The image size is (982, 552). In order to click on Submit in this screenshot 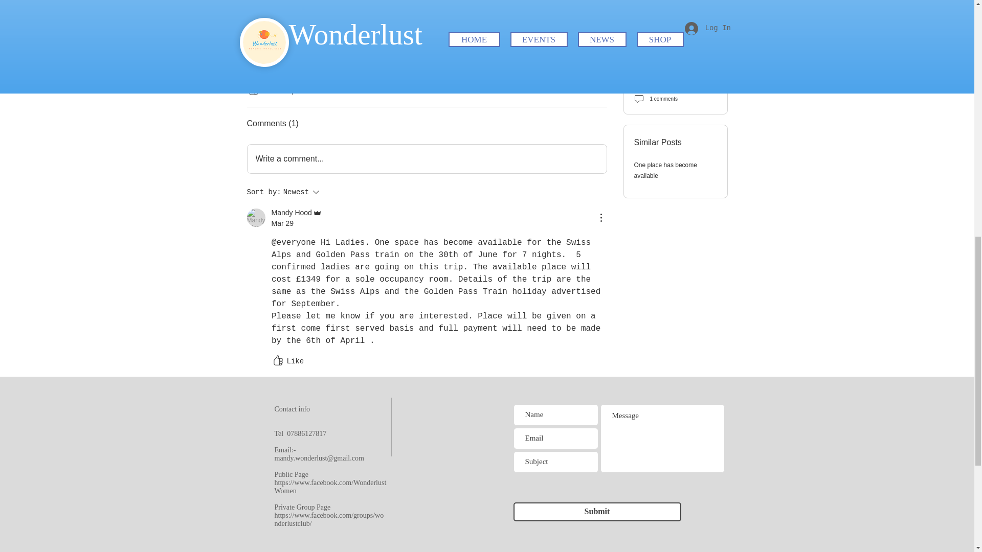, I will do `click(318, 192)`.